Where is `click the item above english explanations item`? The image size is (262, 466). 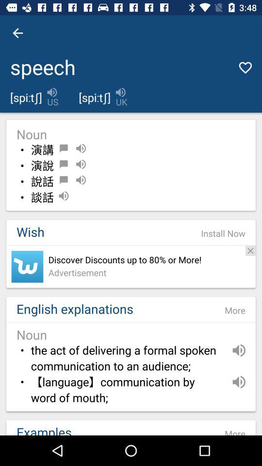
click the item above english explanations item is located at coordinates (27, 266).